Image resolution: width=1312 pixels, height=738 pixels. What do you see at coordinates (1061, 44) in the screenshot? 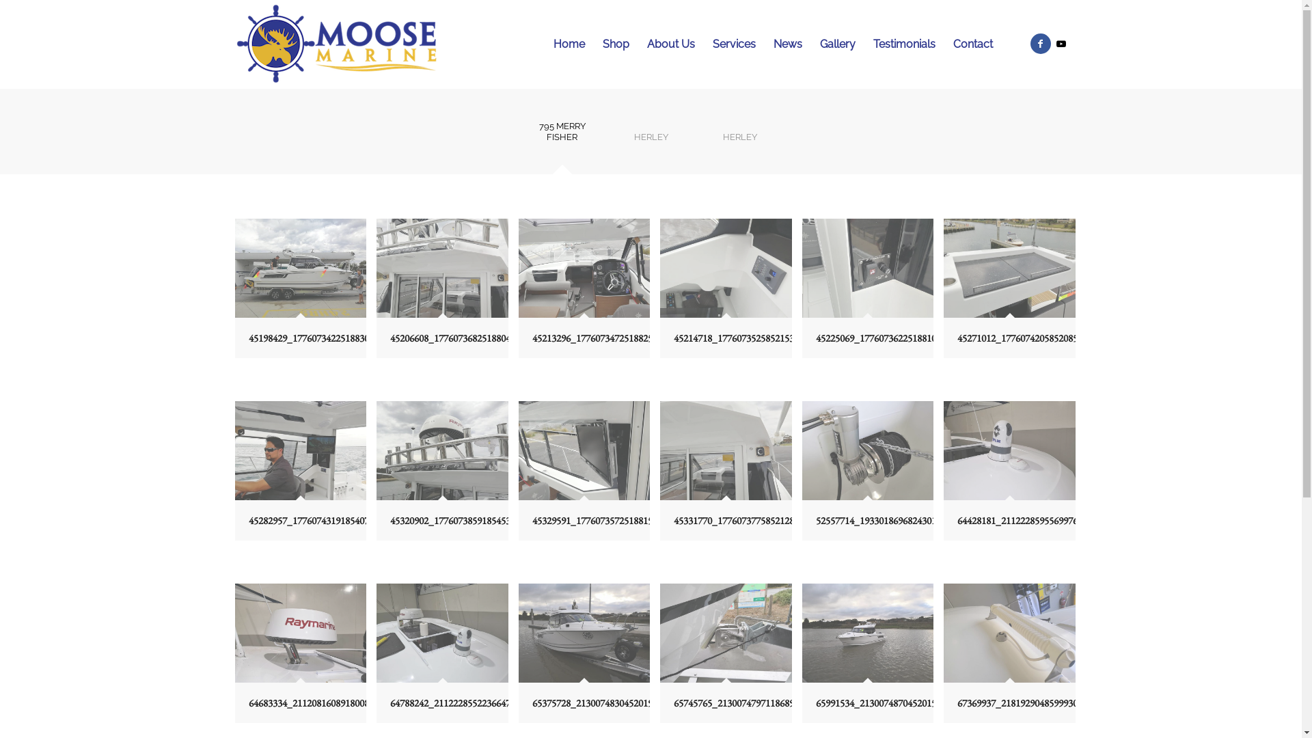
I see `Youtube` at bounding box center [1061, 44].